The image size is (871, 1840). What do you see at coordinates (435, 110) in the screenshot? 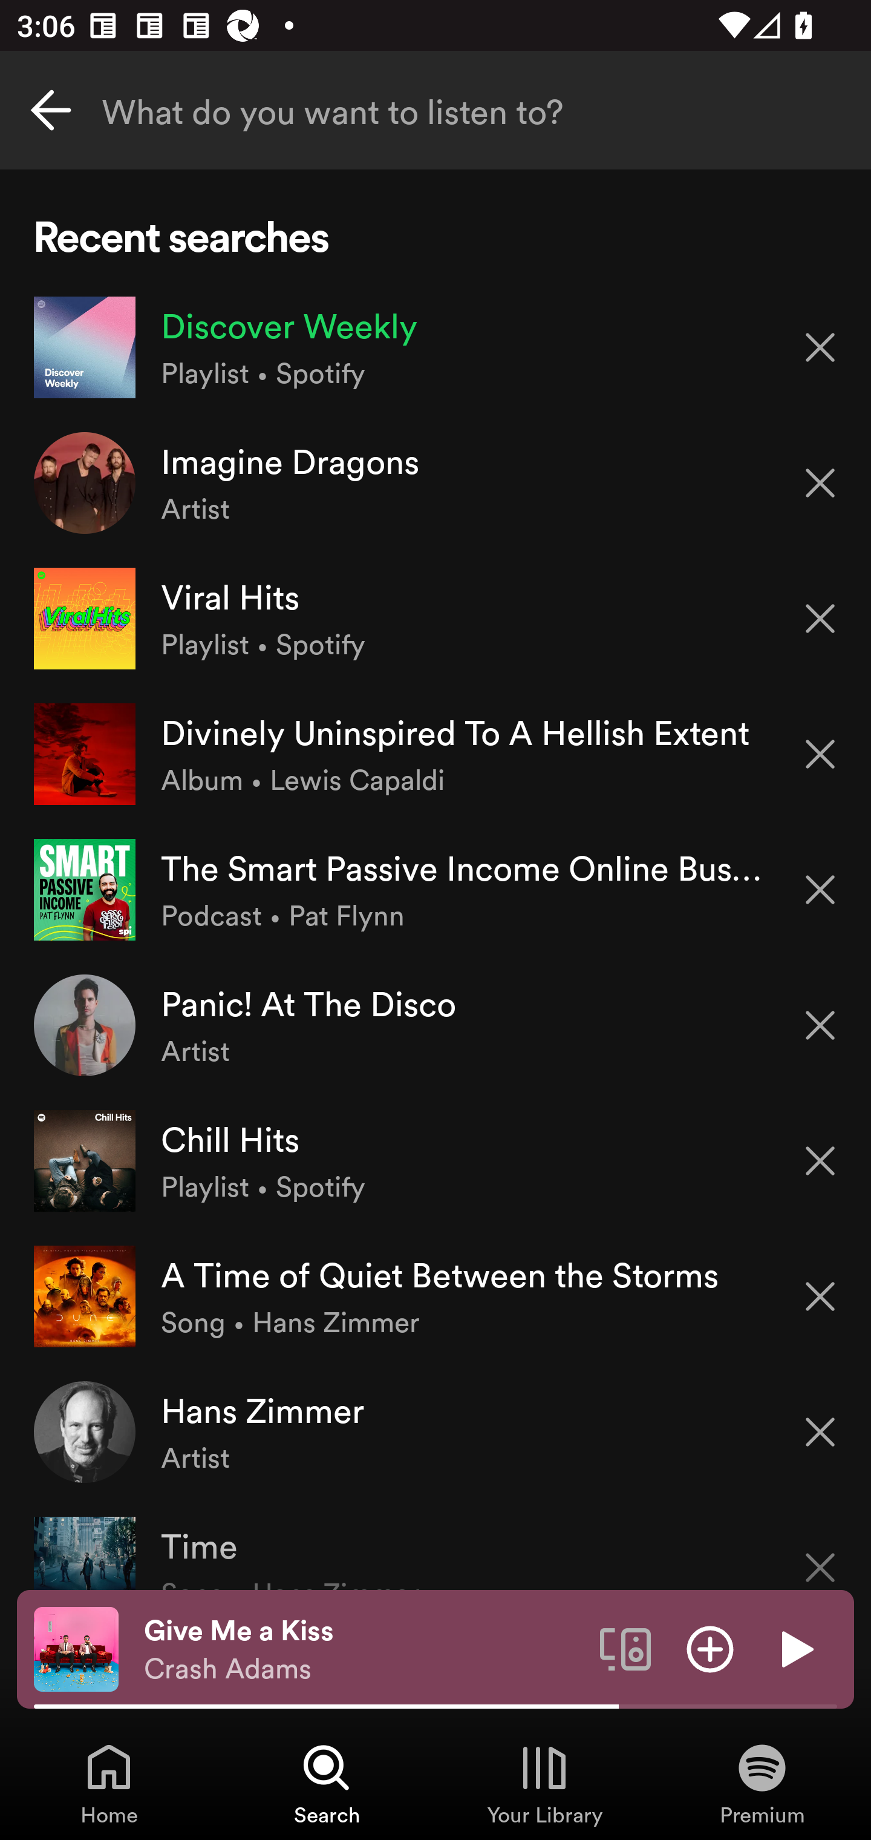
I see `What do you want to listen to?` at bounding box center [435, 110].